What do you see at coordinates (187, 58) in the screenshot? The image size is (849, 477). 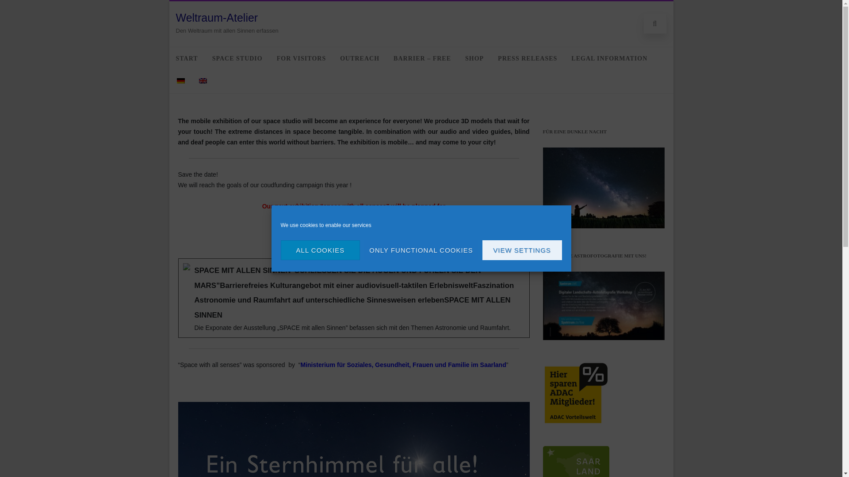 I see `START` at bounding box center [187, 58].